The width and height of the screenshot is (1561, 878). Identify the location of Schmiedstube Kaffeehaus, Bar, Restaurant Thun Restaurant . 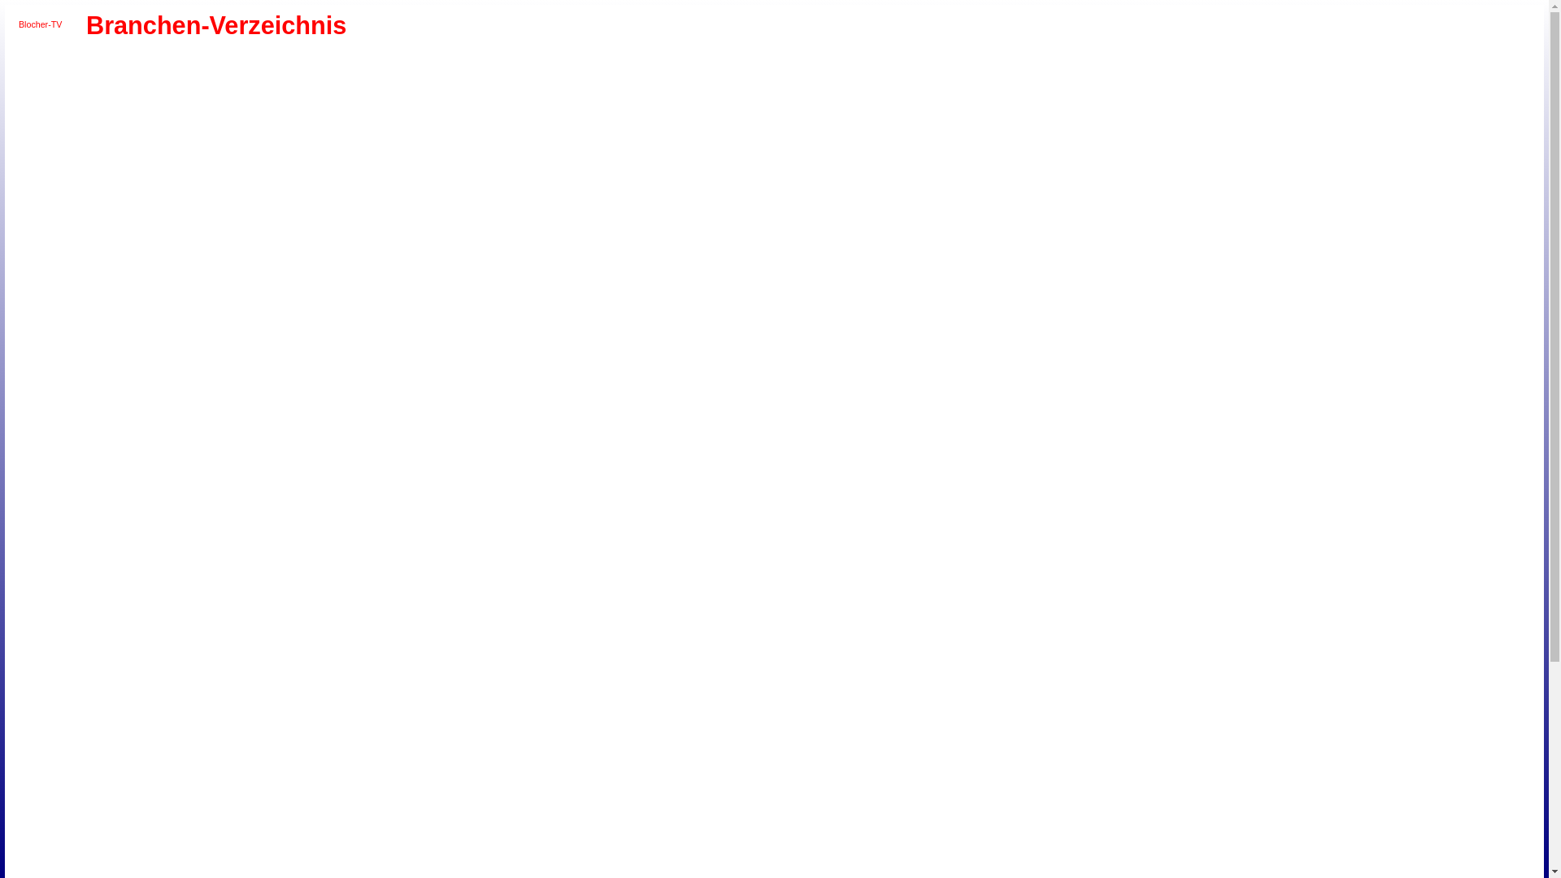
(360, 850).